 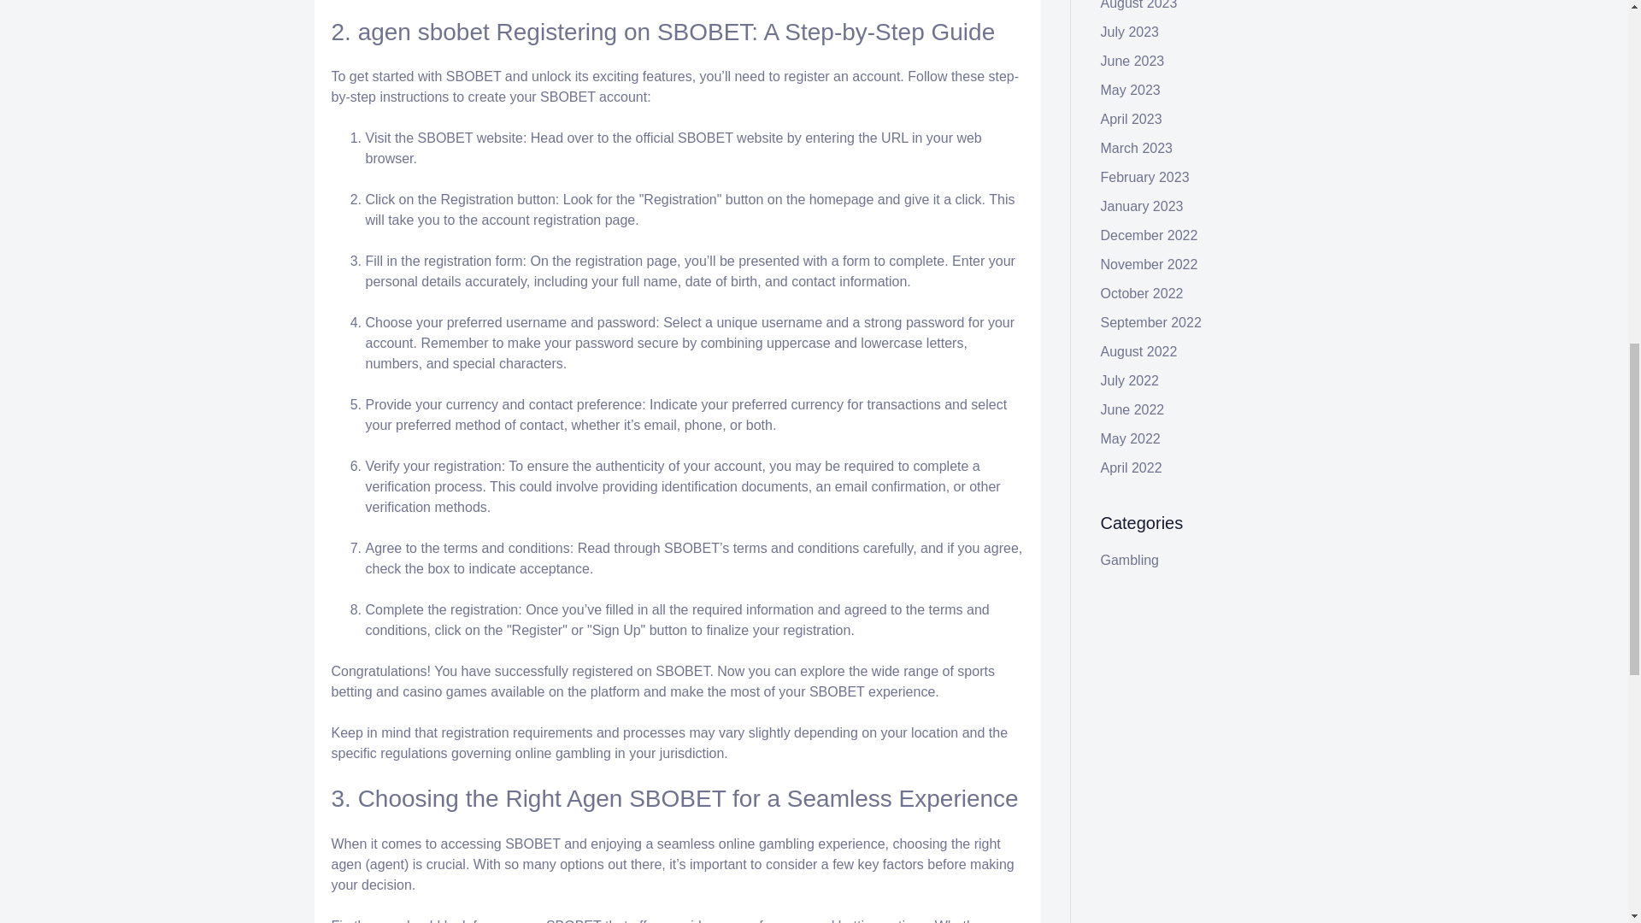 What do you see at coordinates (423, 31) in the screenshot?
I see `agen sbobet` at bounding box center [423, 31].